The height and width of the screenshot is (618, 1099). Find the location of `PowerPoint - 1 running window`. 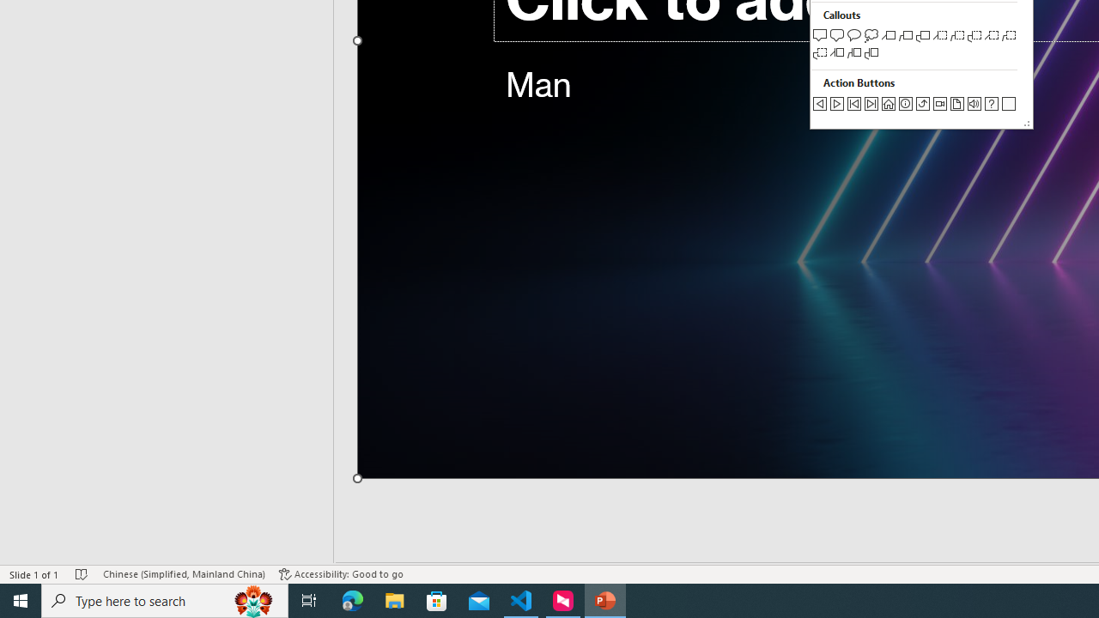

PowerPoint - 1 running window is located at coordinates (604, 601).